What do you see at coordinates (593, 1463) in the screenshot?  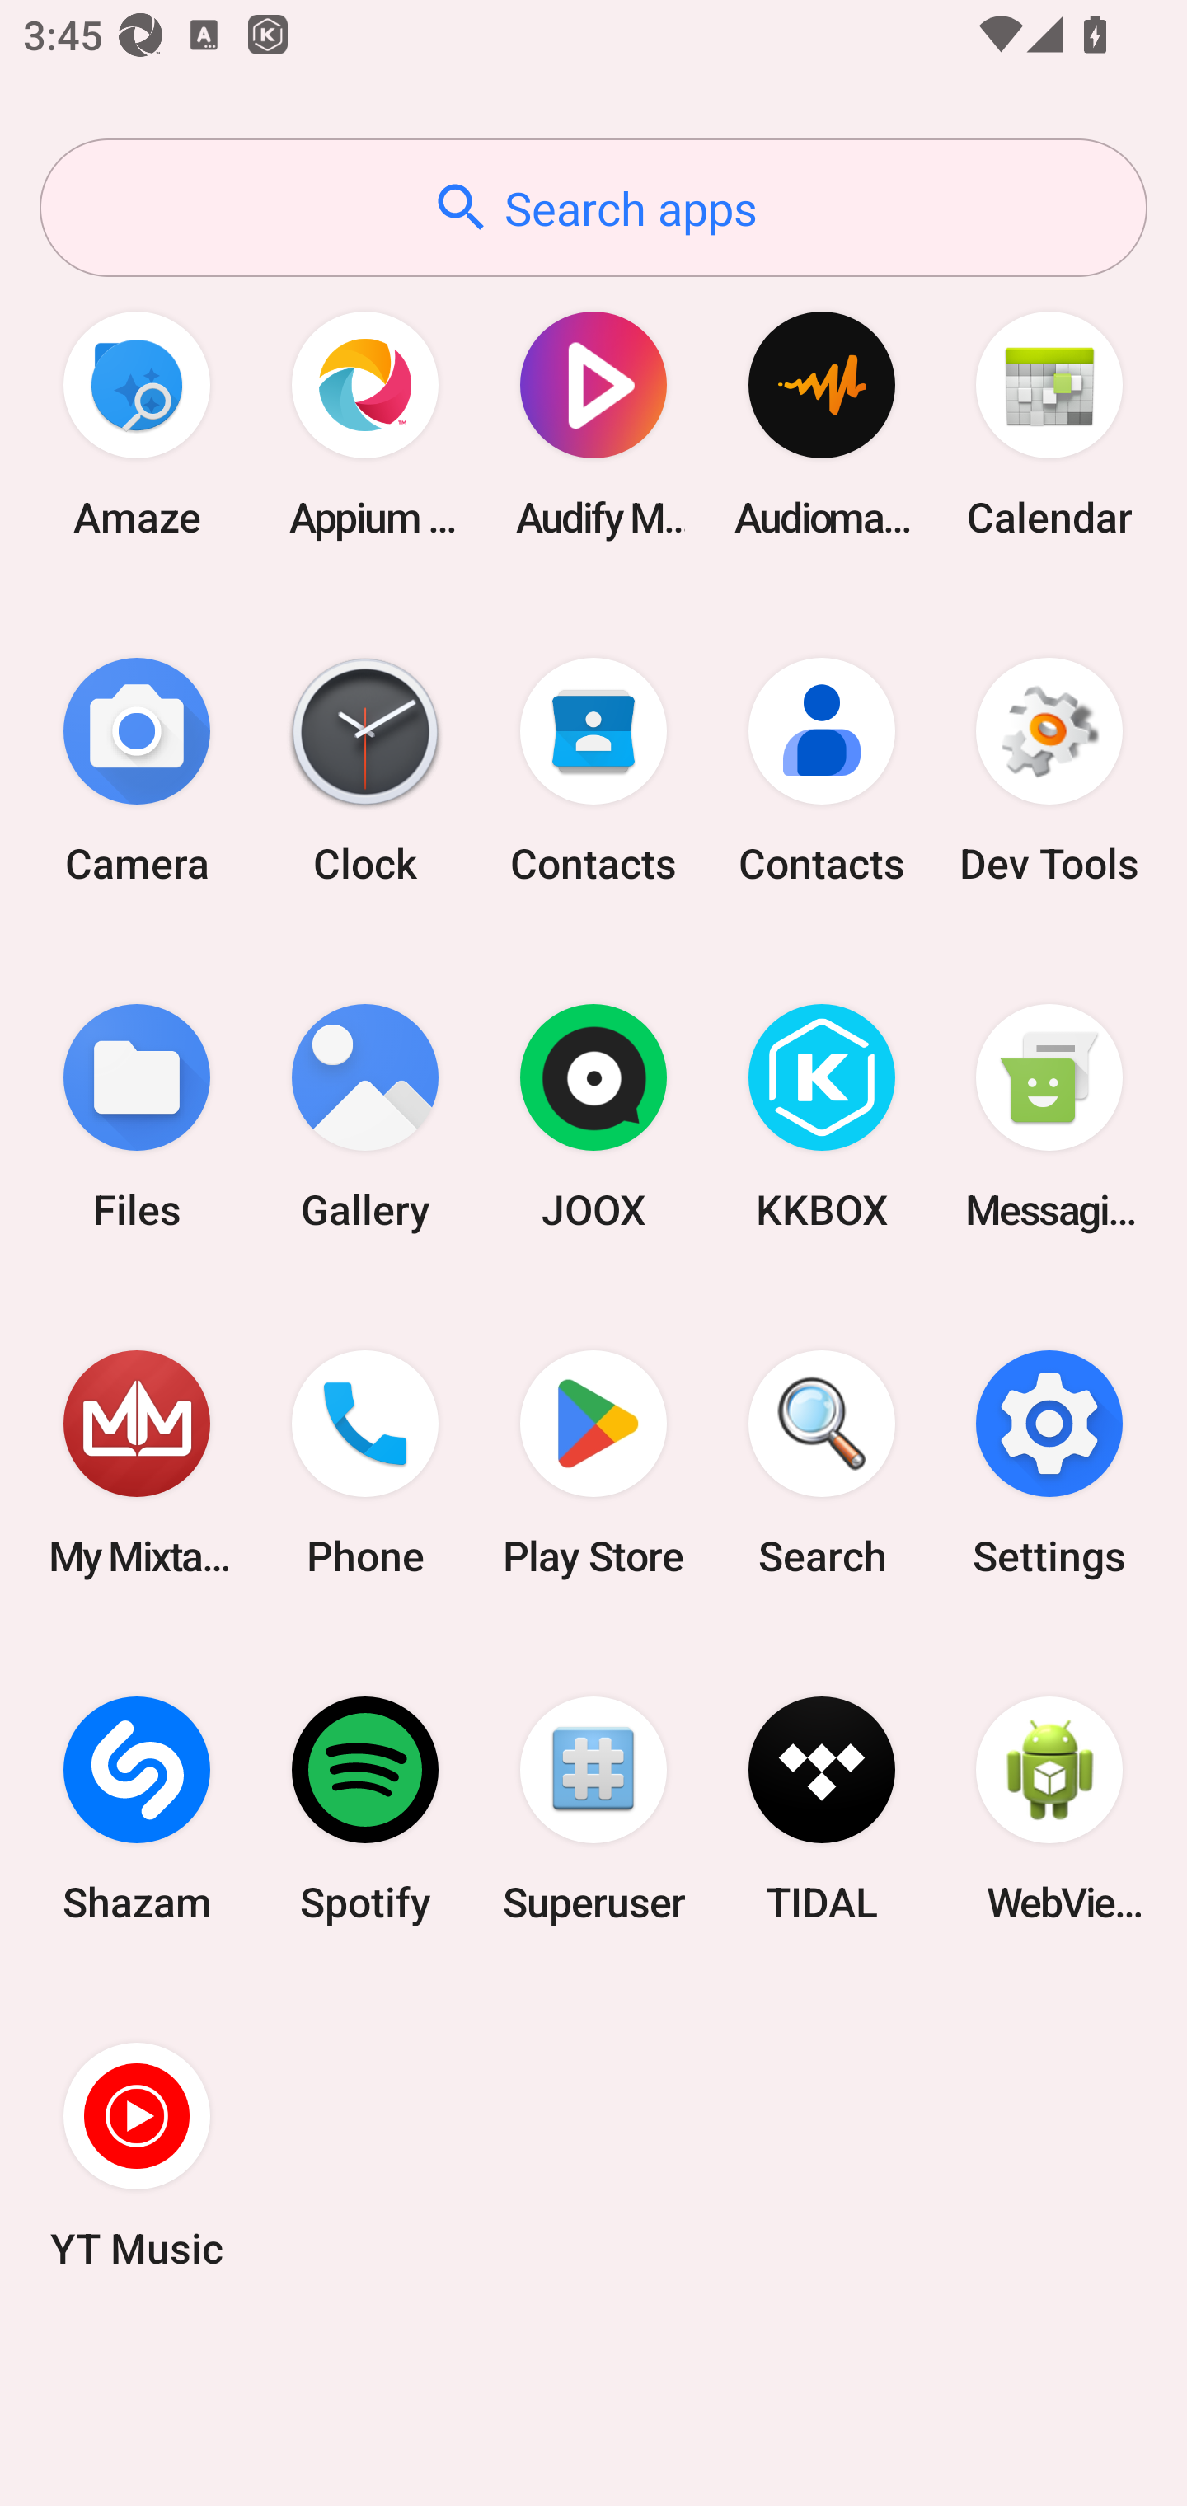 I see `Play Store` at bounding box center [593, 1463].